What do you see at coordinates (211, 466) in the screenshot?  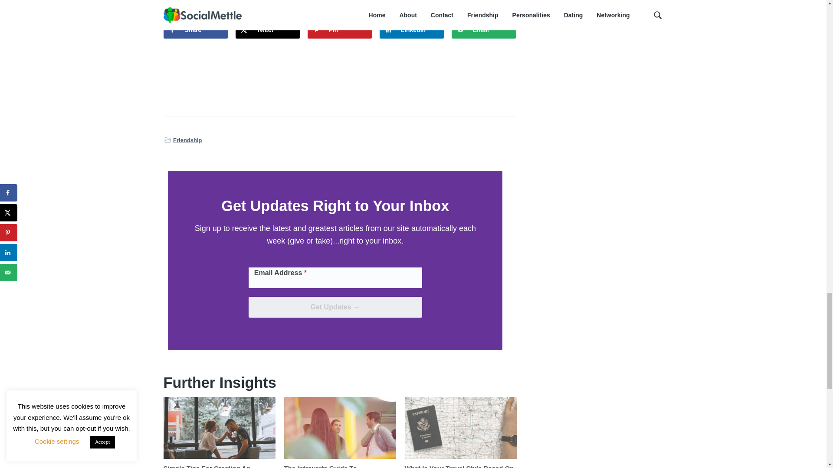 I see `Simple Tips For Creating An Engaging Online Dating Profile` at bounding box center [211, 466].